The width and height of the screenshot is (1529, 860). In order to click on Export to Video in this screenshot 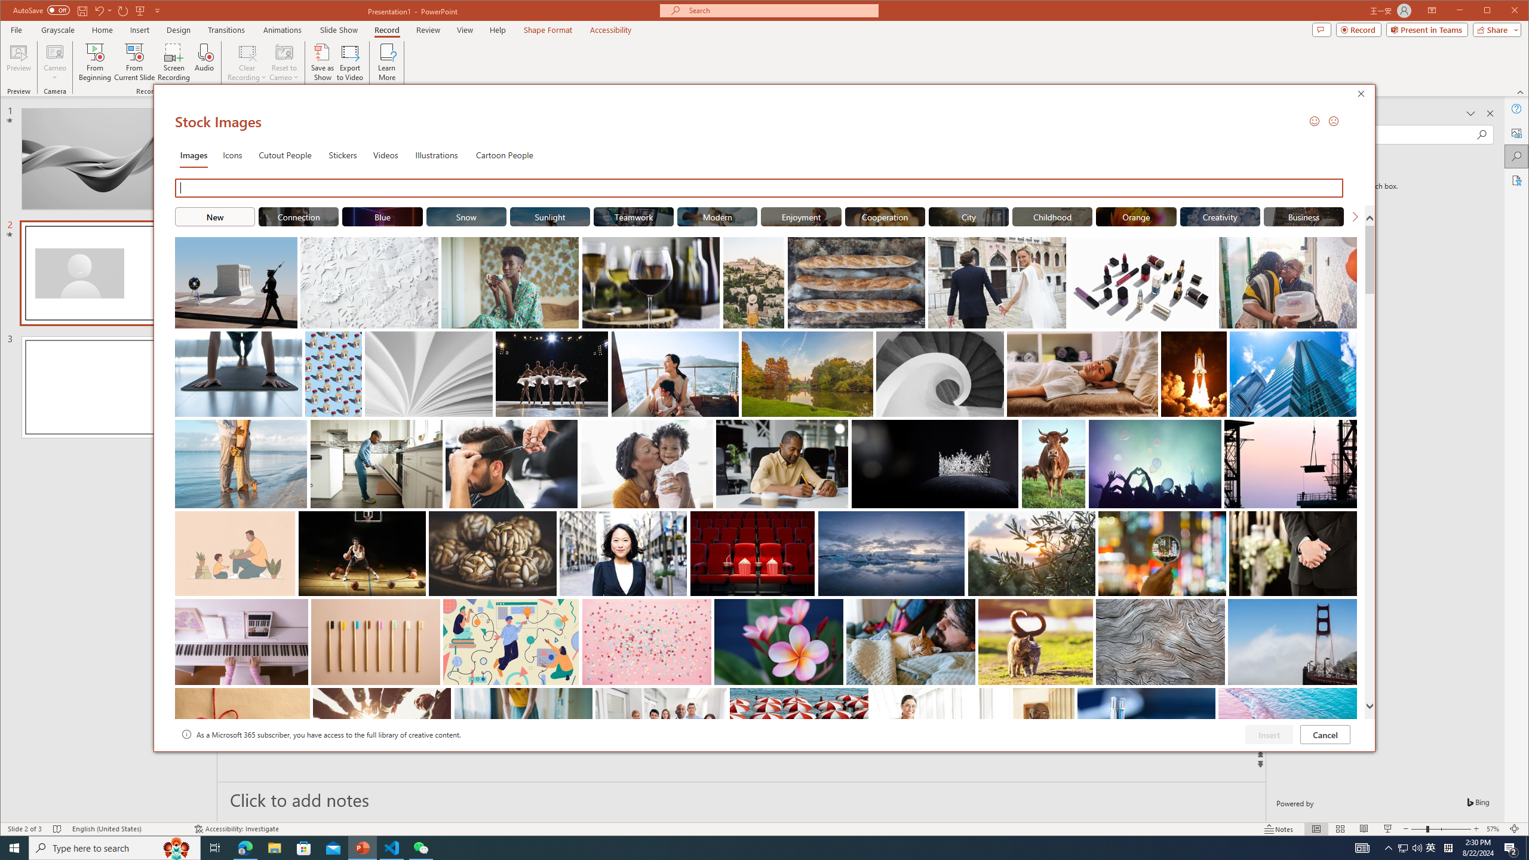, I will do `click(351, 62)`.